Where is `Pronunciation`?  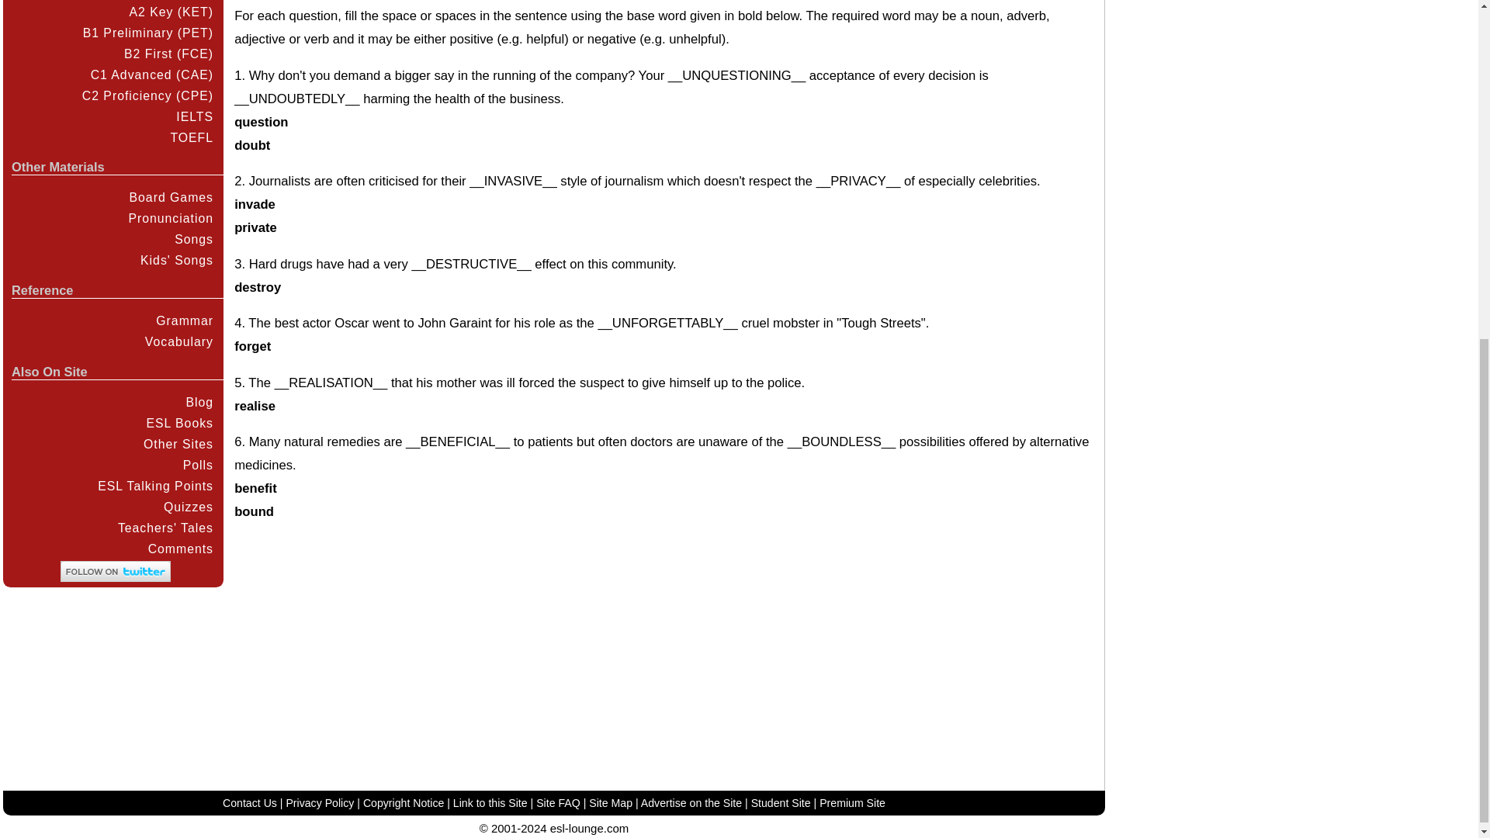
Pronunciation is located at coordinates (112, 217).